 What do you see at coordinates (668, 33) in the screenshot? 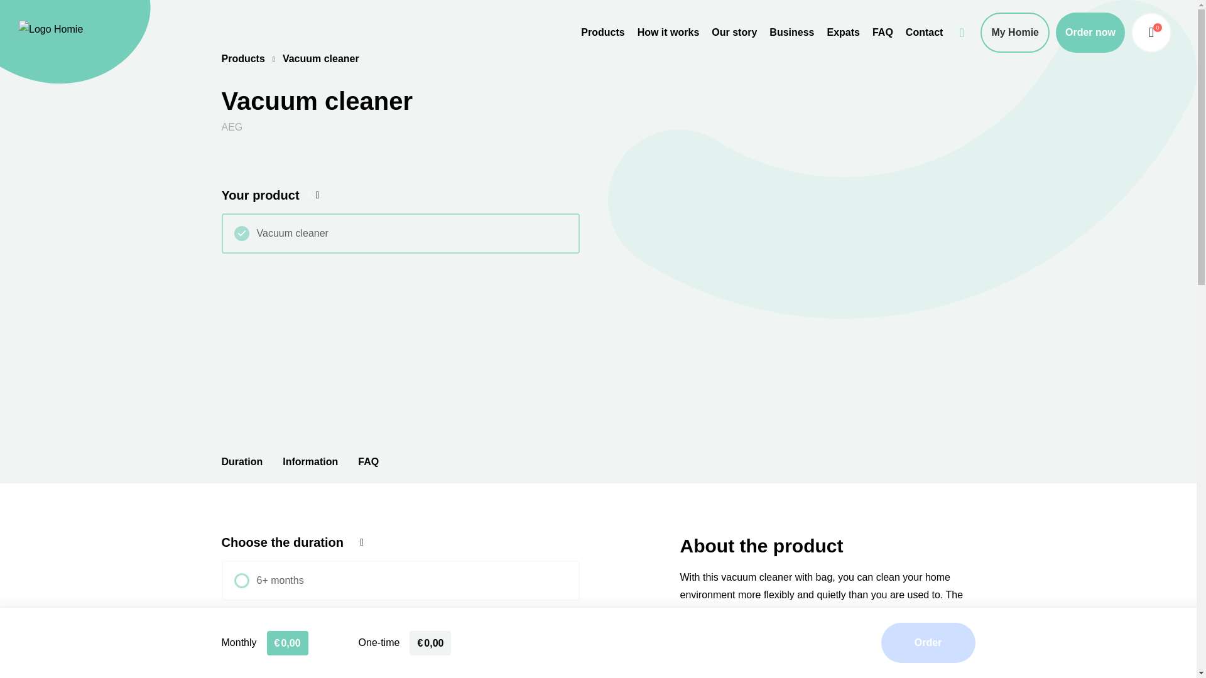
I see `How it works` at bounding box center [668, 33].